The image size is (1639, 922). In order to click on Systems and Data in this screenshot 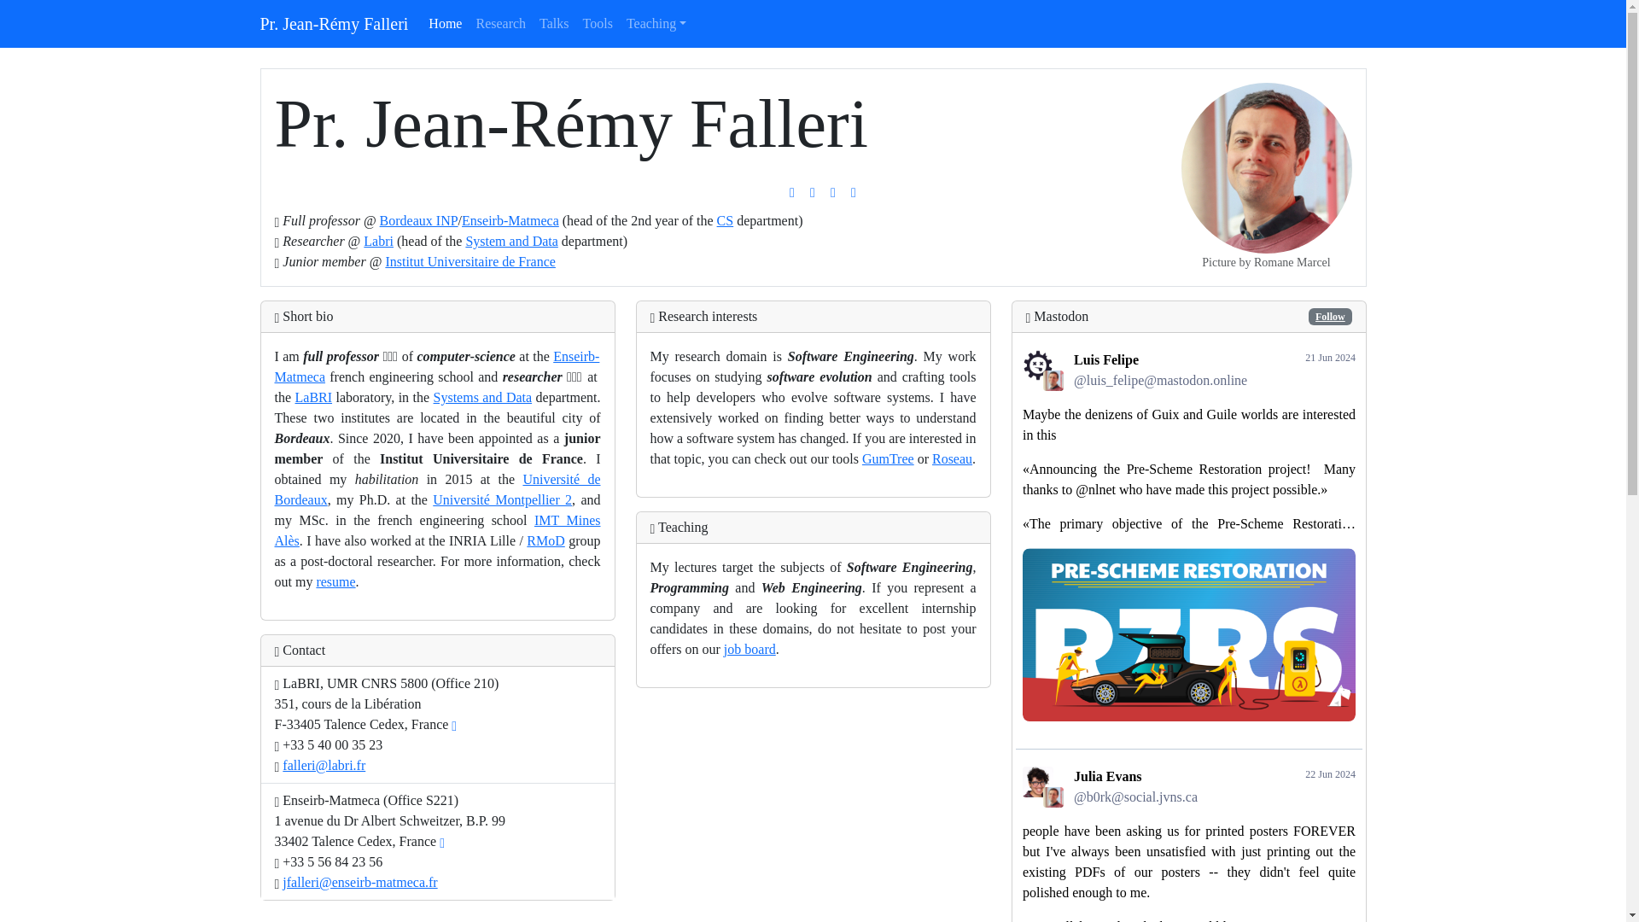, I will do `click(483, 397)`.